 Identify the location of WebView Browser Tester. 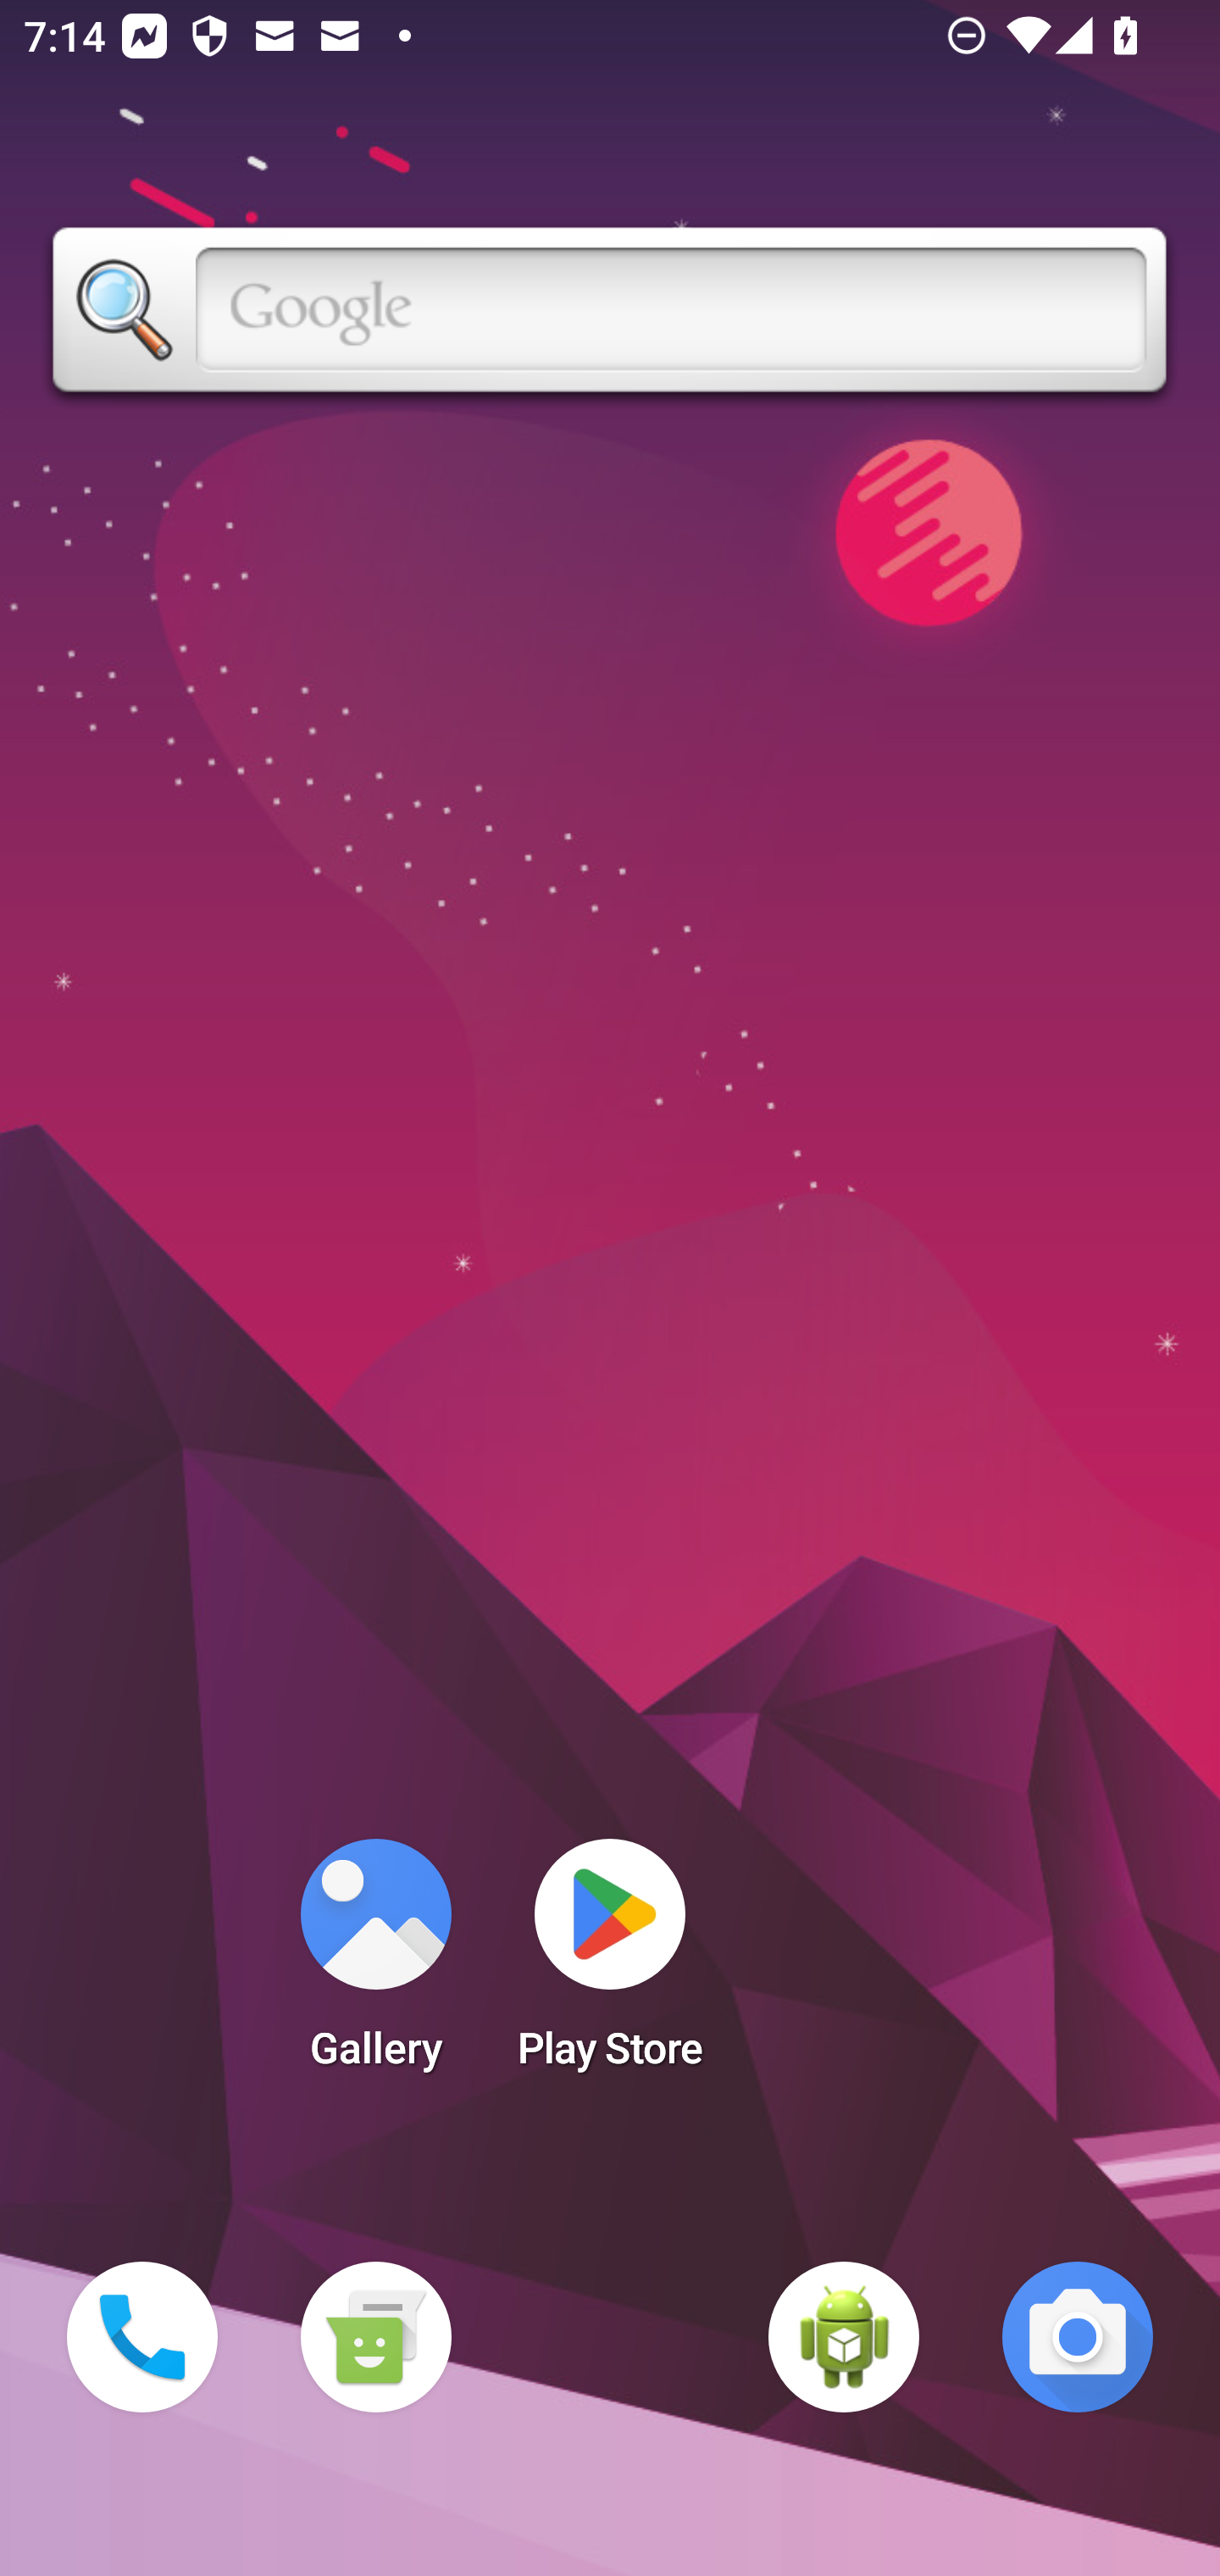
(844, 2337).